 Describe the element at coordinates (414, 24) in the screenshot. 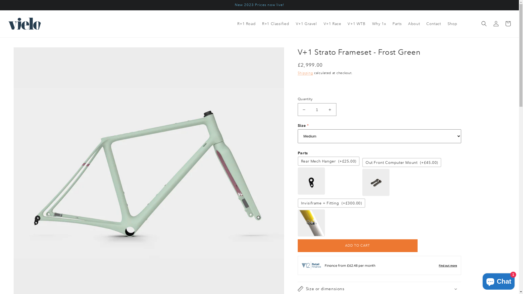

I see `About` at that location.